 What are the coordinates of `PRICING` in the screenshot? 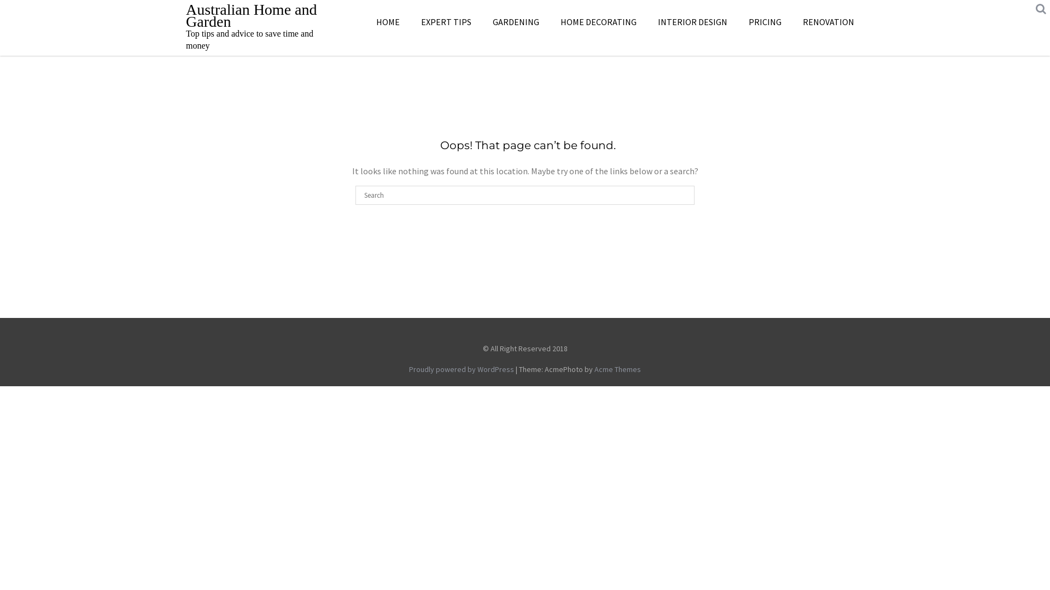 It's located at (765, 22).